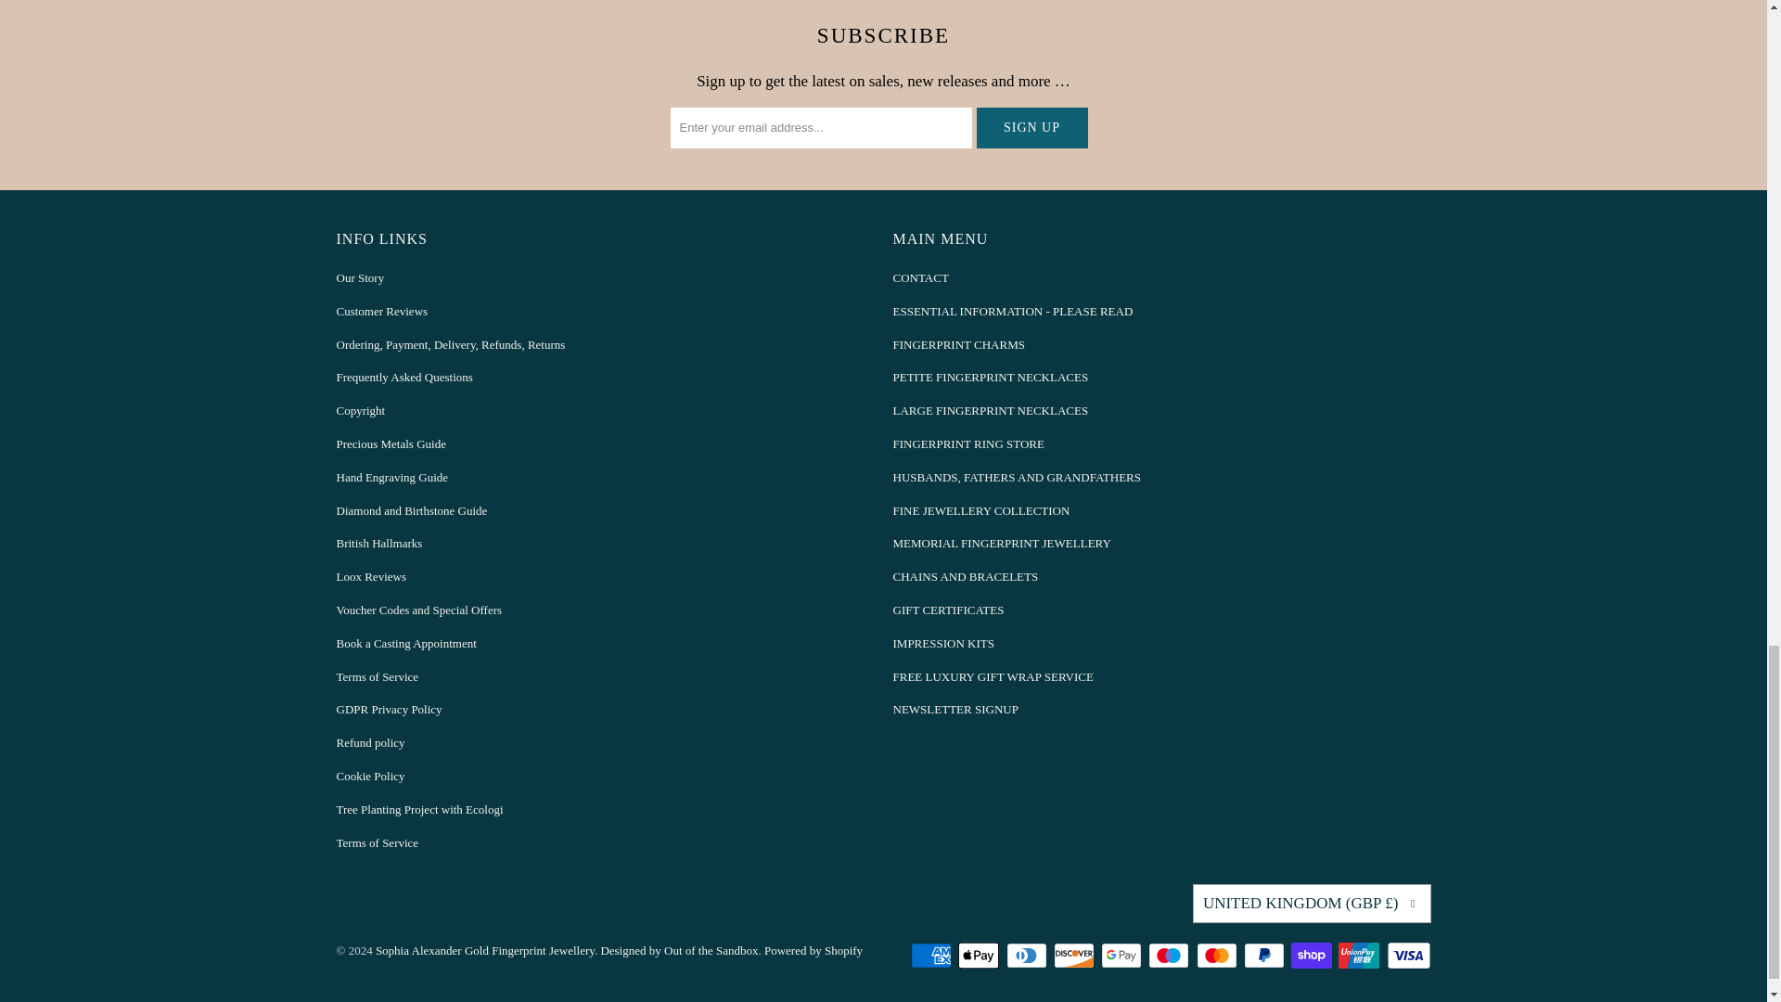  What do you see at coordinates (1122, 956) in the screenshot?
I see `Google Pay` at bounding box center [1122, 956].